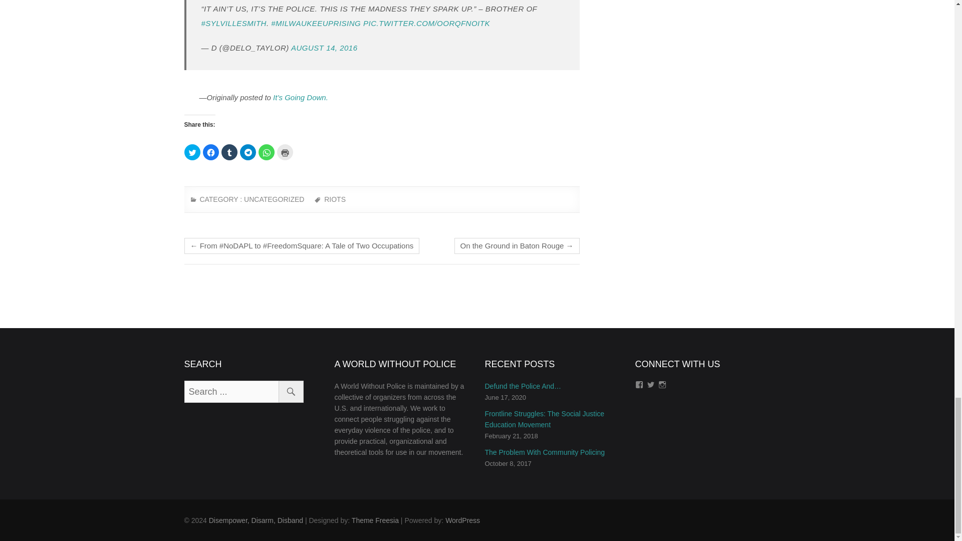 Image resolution: width=962 pixels, height=541 pixels. Describe the element at coordinates (462, 520) in the screenshot. I see `WordPress` at that location.